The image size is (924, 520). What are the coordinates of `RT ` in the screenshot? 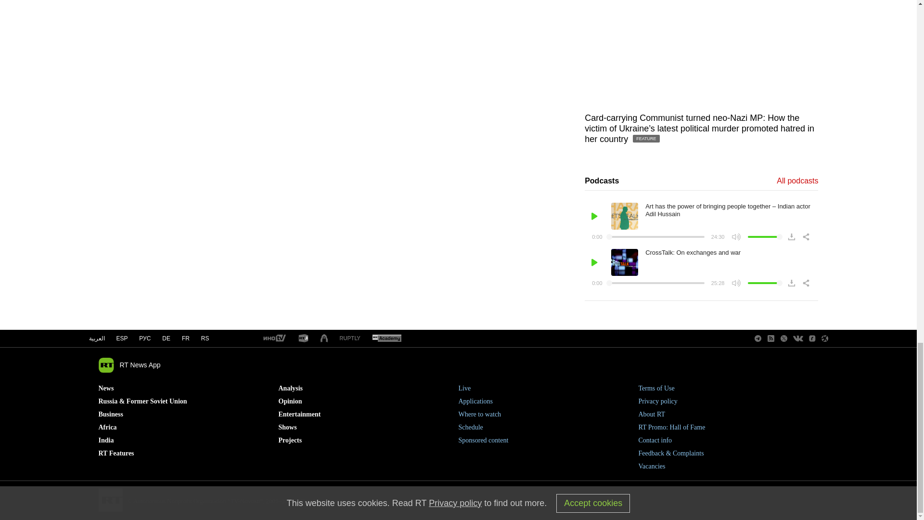 It's located at (303, 338).